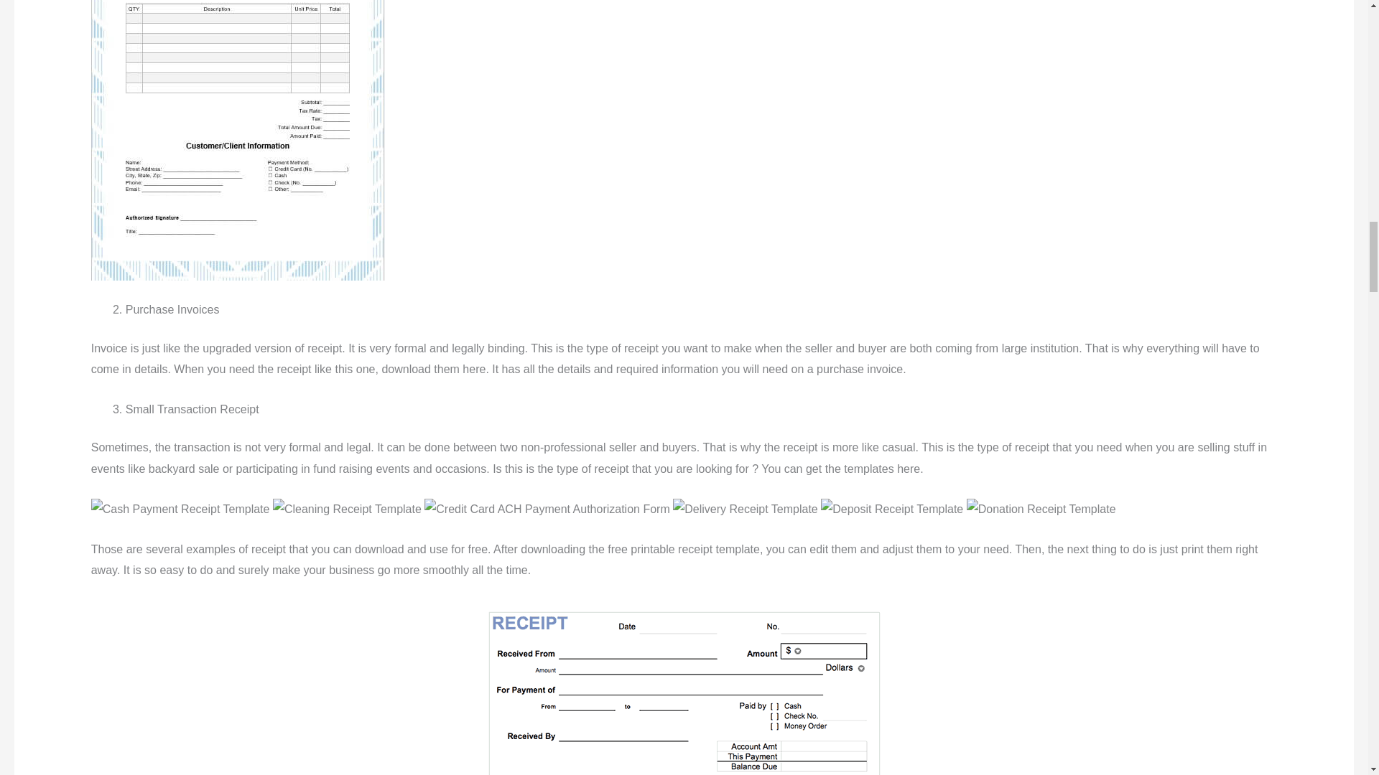  Describe the element at coordinates (745, 509) in the screenshot. I see `Delivery Receipt Template` at that location.